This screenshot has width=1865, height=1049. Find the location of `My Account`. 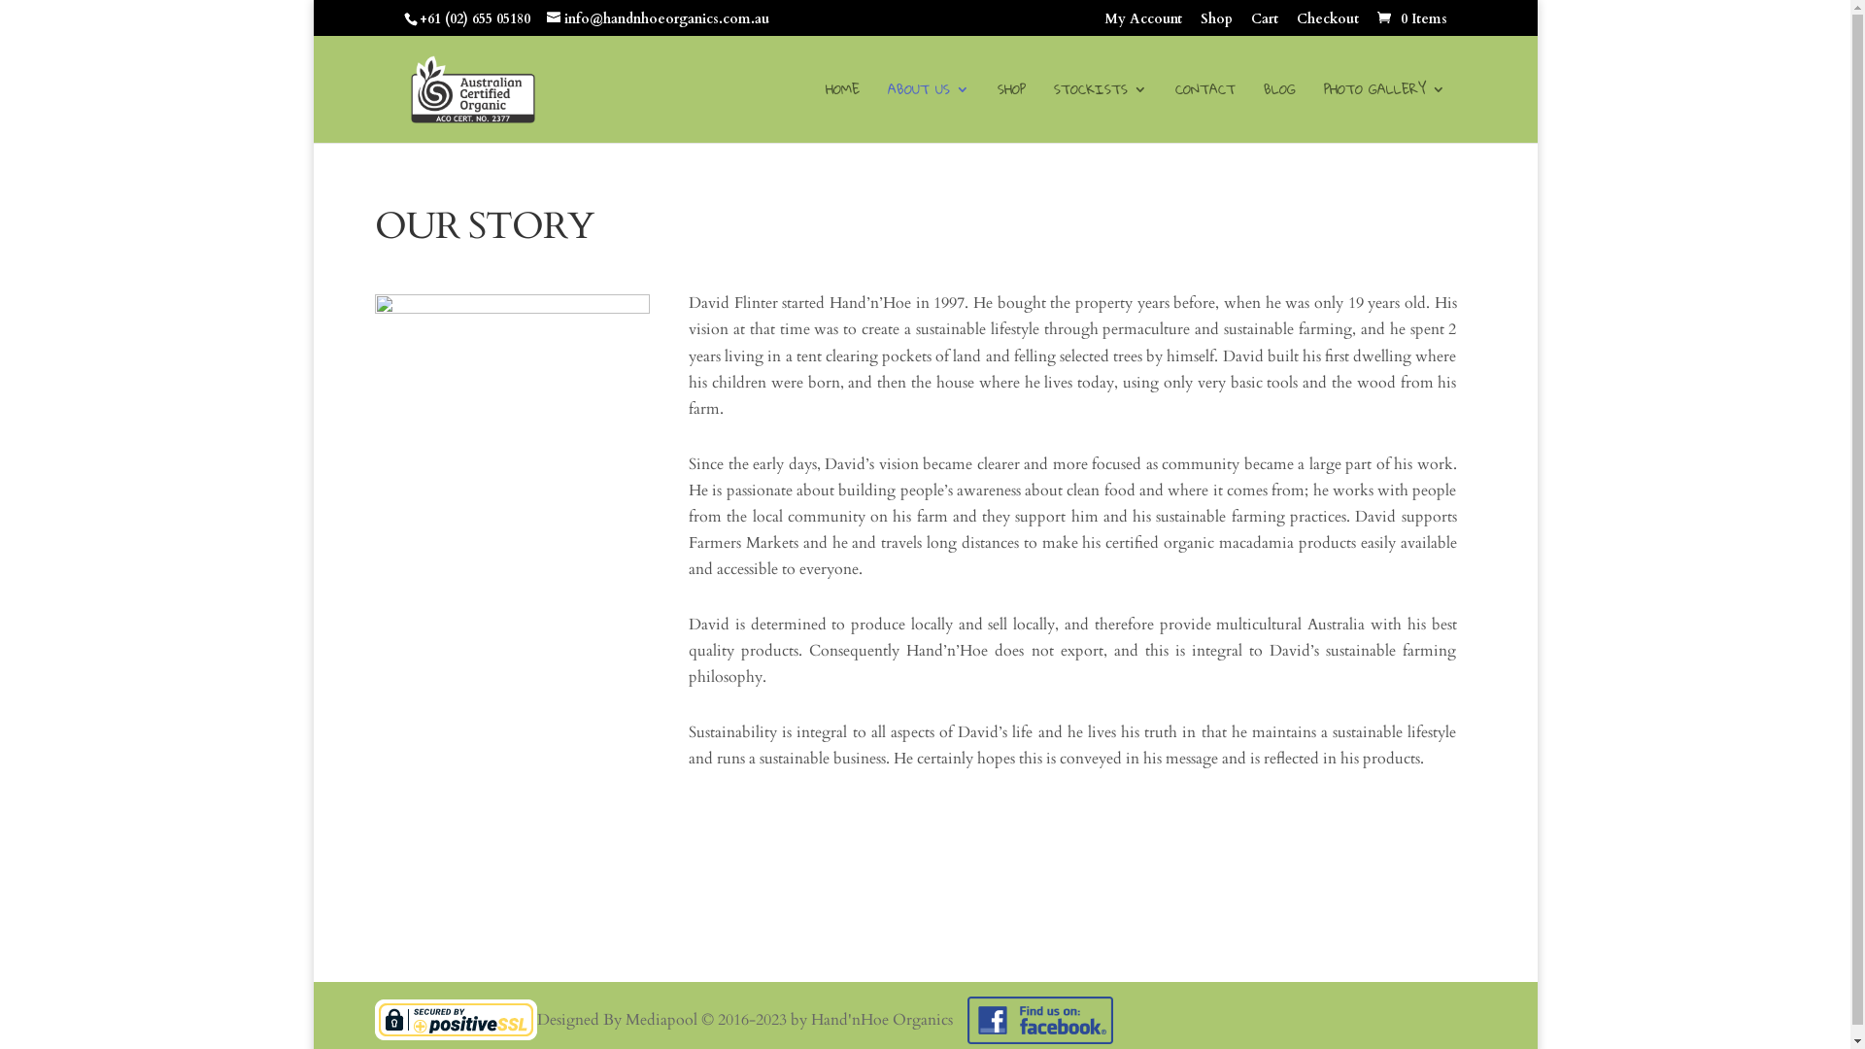

My Account is located at coordinates (1142, 23).